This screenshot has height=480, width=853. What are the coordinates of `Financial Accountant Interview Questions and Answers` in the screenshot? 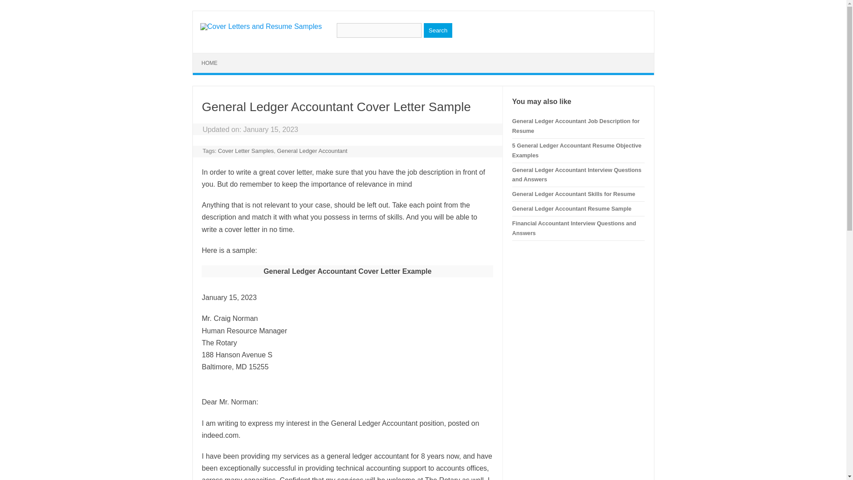 It's located at (574, 228).